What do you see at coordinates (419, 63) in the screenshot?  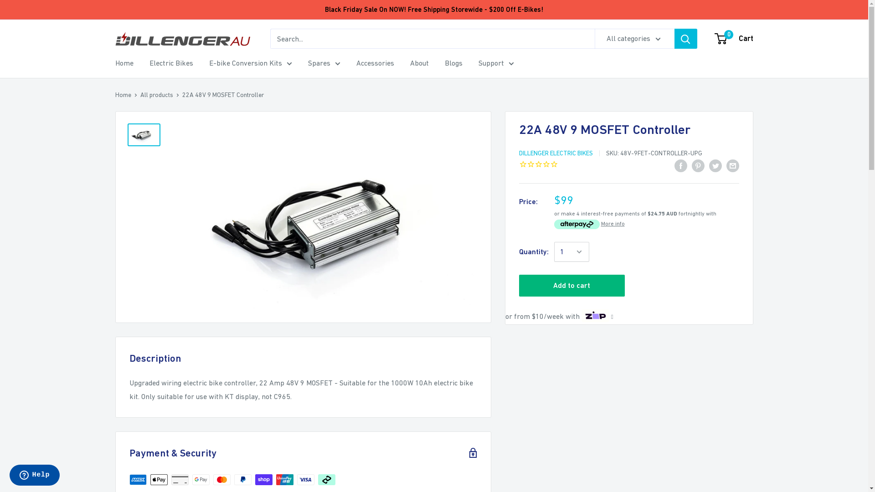 I see `About` at bounding box center [419, 63].